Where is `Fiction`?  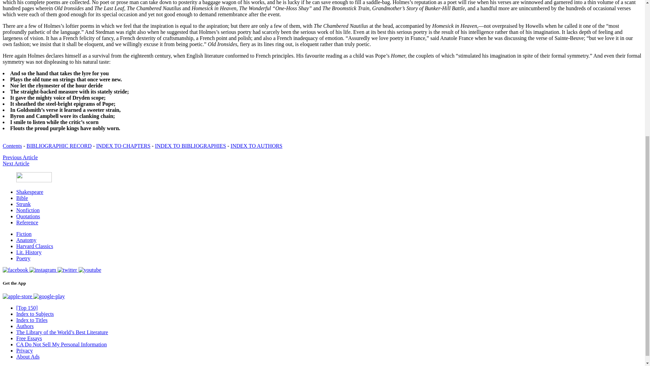
Fiction is located at coordinates (24, 234).